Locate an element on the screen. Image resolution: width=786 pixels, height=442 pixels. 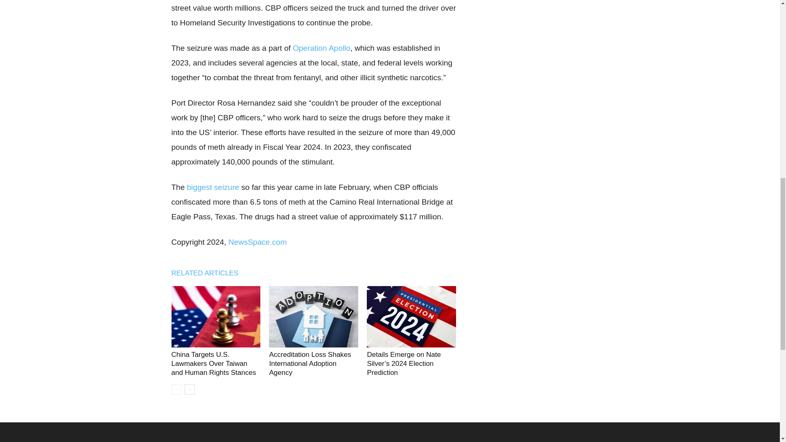
Operation Apollo is located at coordinates (321, 48).